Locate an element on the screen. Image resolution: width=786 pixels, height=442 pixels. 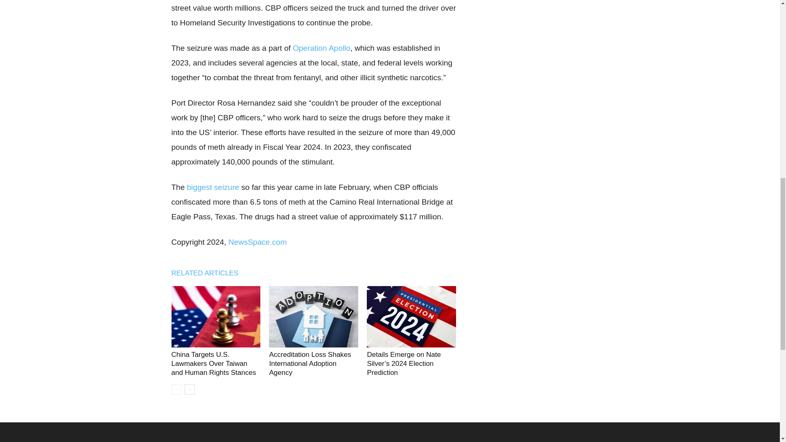
Operation Apollo is located at coordinates (321, 48).